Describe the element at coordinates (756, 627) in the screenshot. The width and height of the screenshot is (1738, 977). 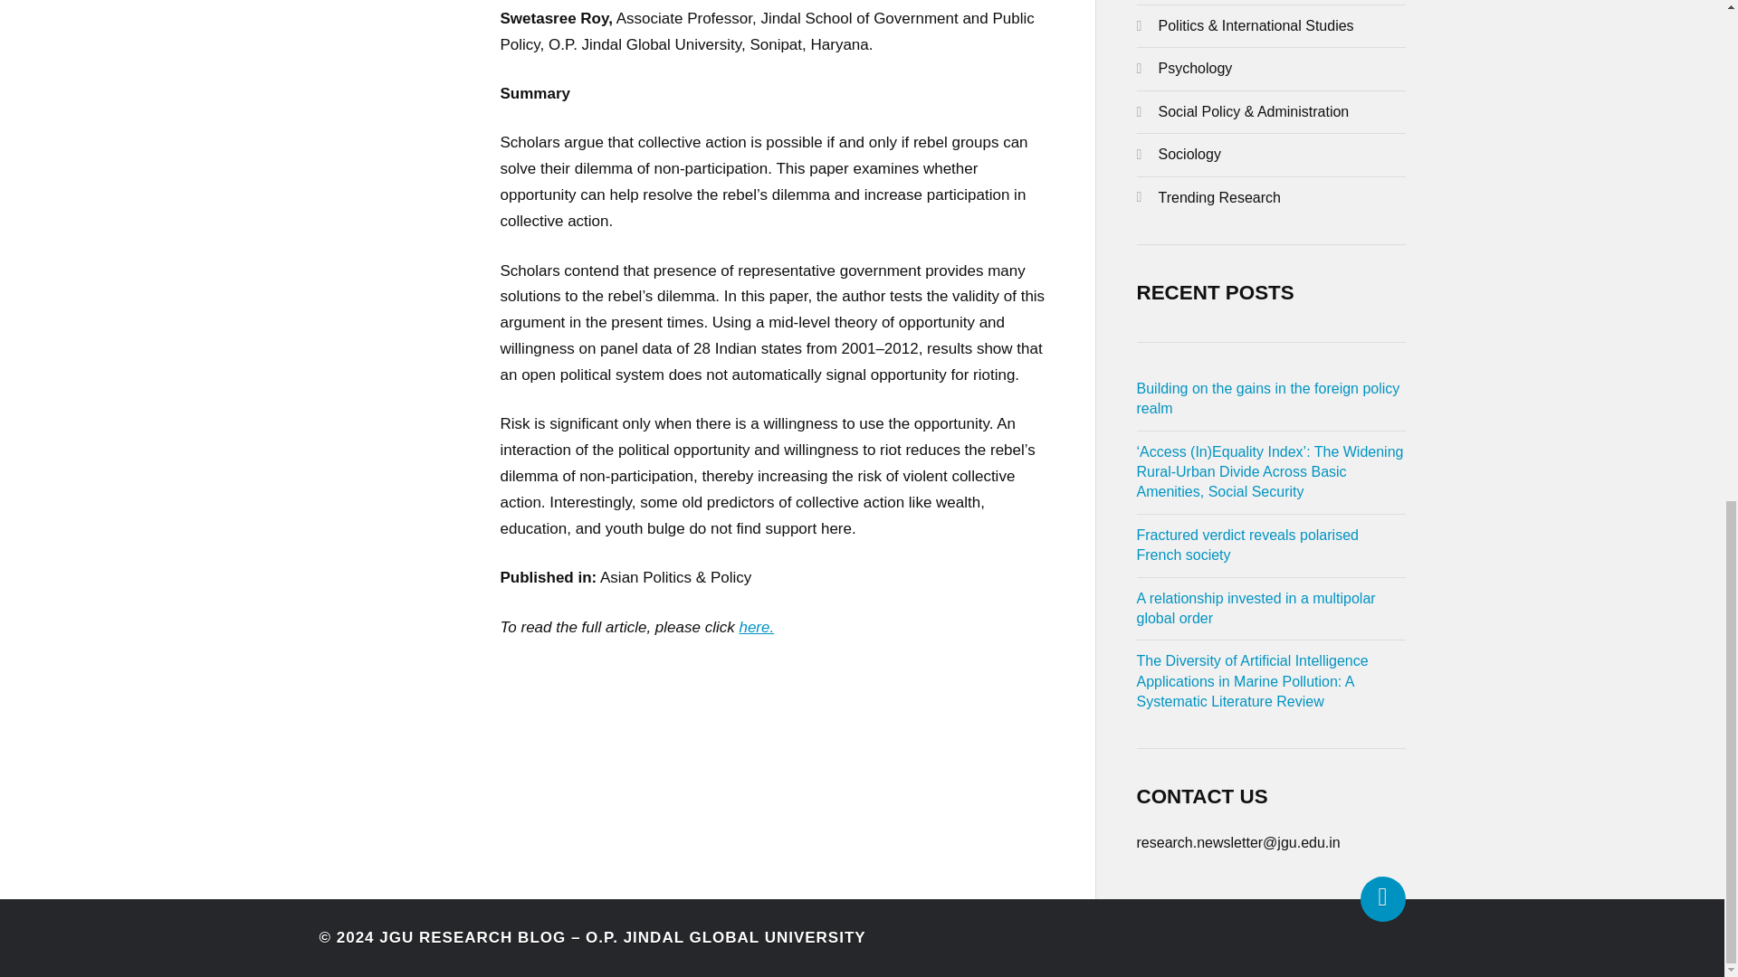
I see `here.` at that location.